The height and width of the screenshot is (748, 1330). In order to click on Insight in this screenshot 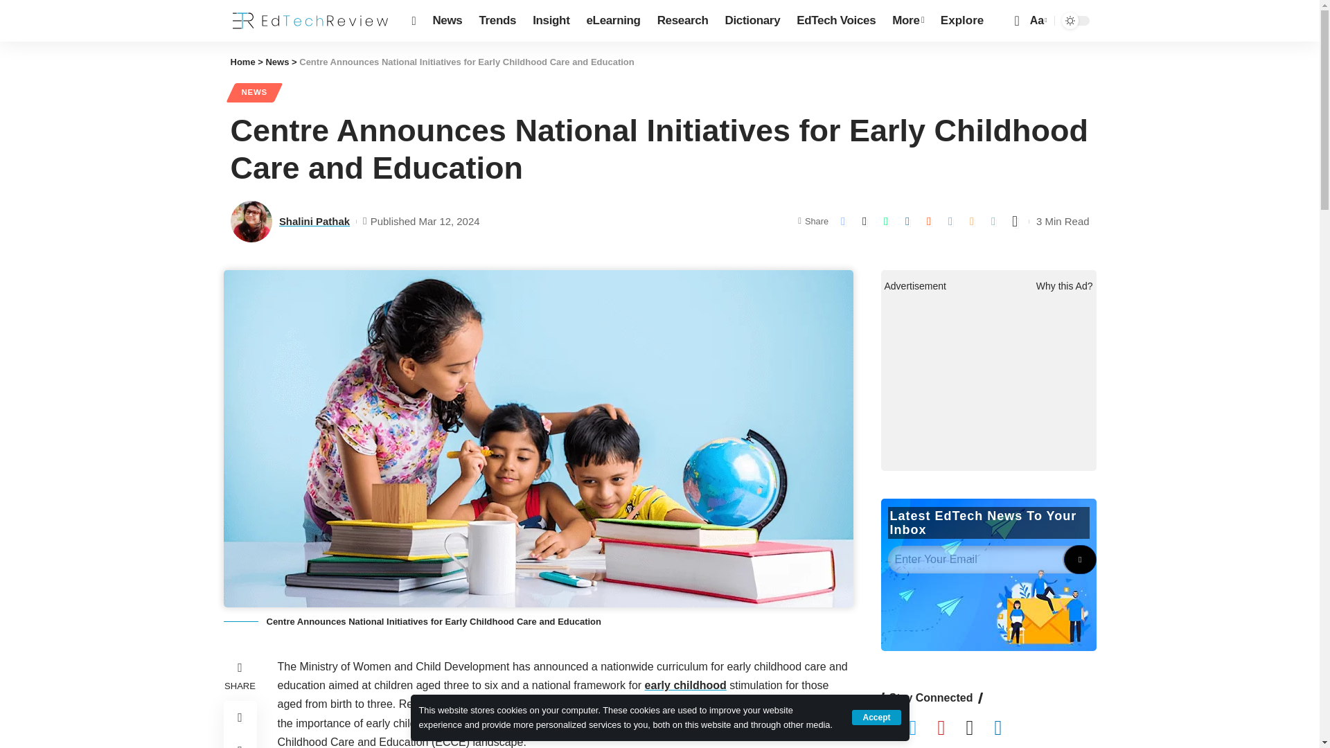, I will do `click(550, 21)`.